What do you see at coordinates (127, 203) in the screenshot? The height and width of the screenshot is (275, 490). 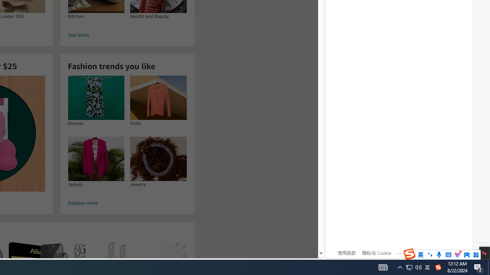 I see `Explore more` at bounding box center [127, 203].